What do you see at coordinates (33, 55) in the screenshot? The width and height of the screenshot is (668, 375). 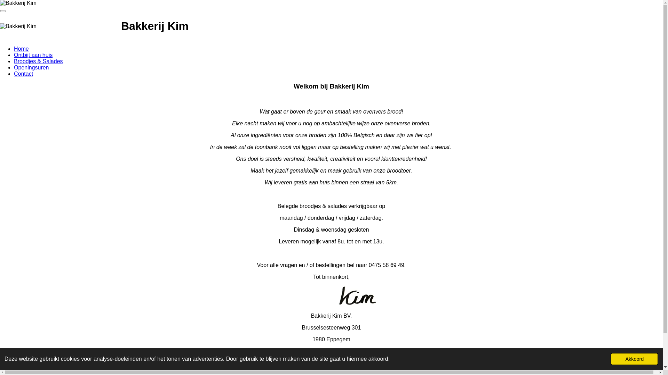 I see `Ontbijt aan huis` at bounding box center [33, 55].